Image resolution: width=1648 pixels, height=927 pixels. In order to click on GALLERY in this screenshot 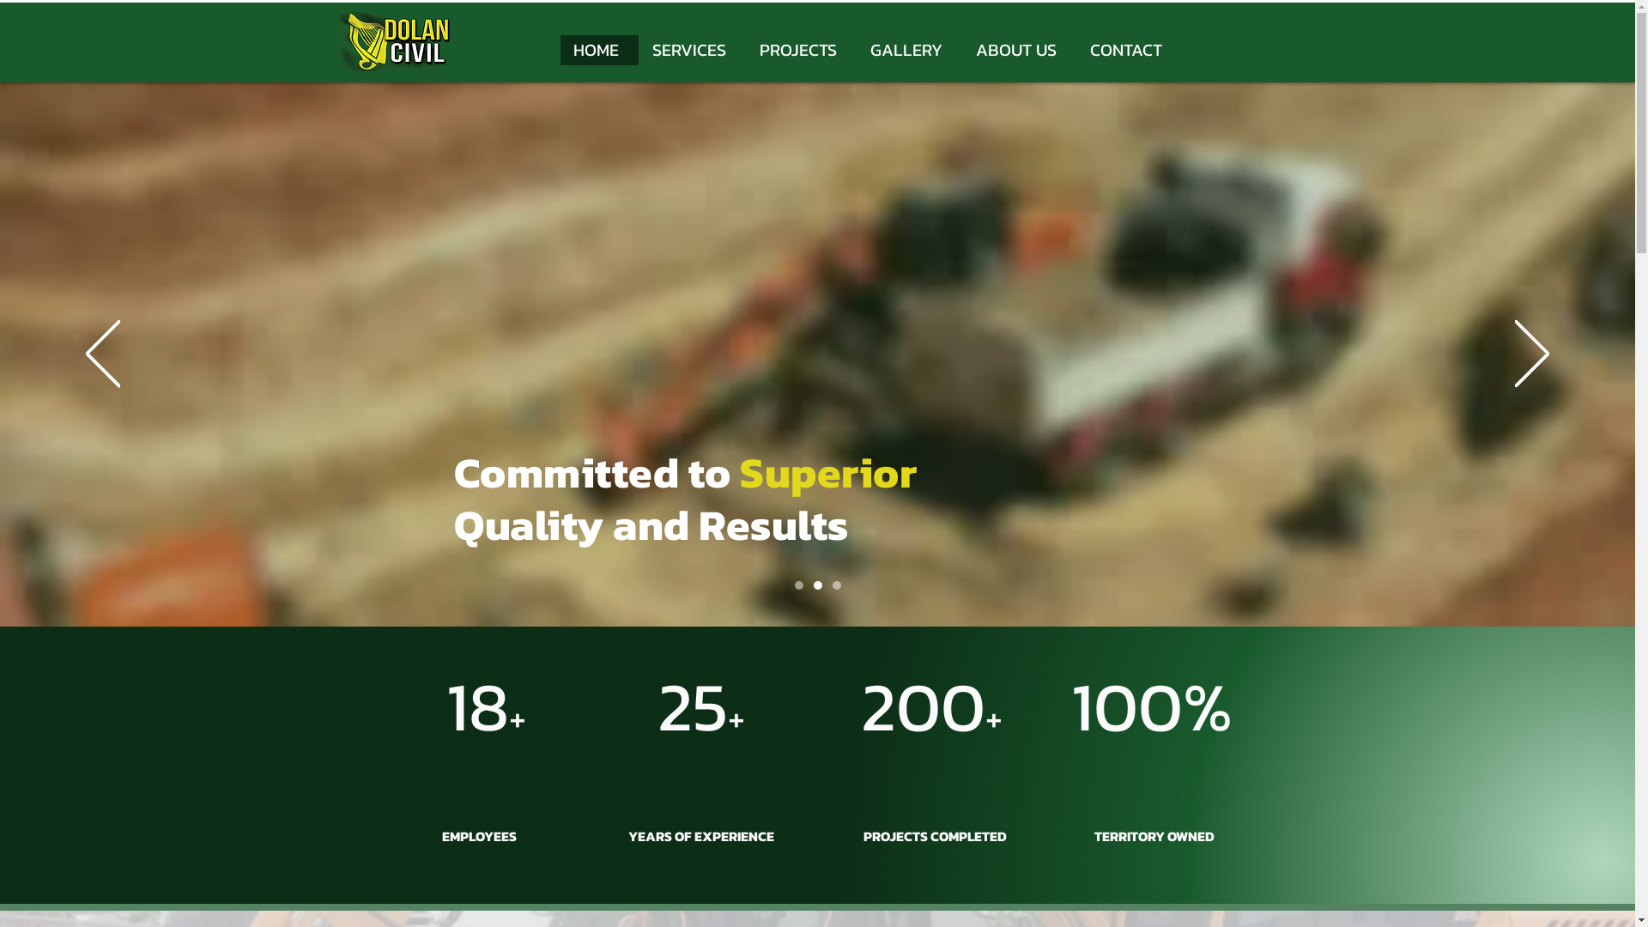, I will do `click(910, 50)`.